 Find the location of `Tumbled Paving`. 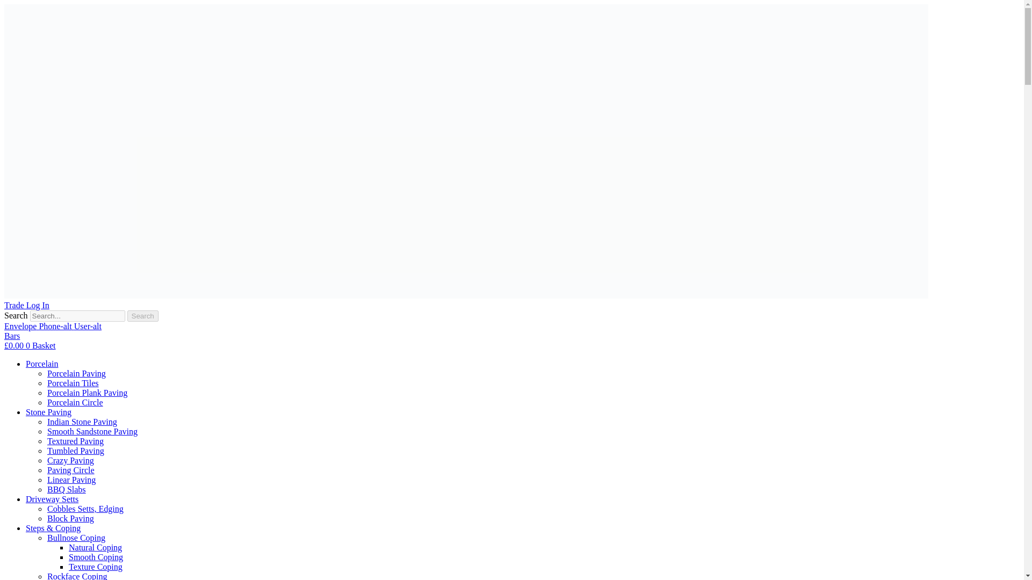

Tumbled Paving is located at coordinates (75, 450).